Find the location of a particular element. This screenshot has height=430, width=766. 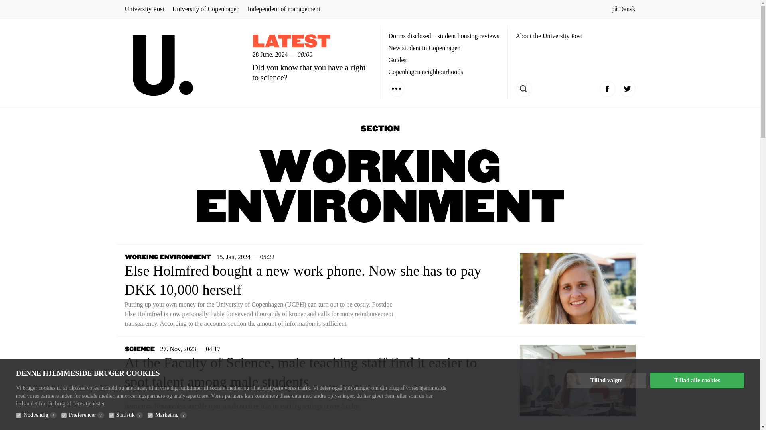

University Post is located at coordinates (144, 9).